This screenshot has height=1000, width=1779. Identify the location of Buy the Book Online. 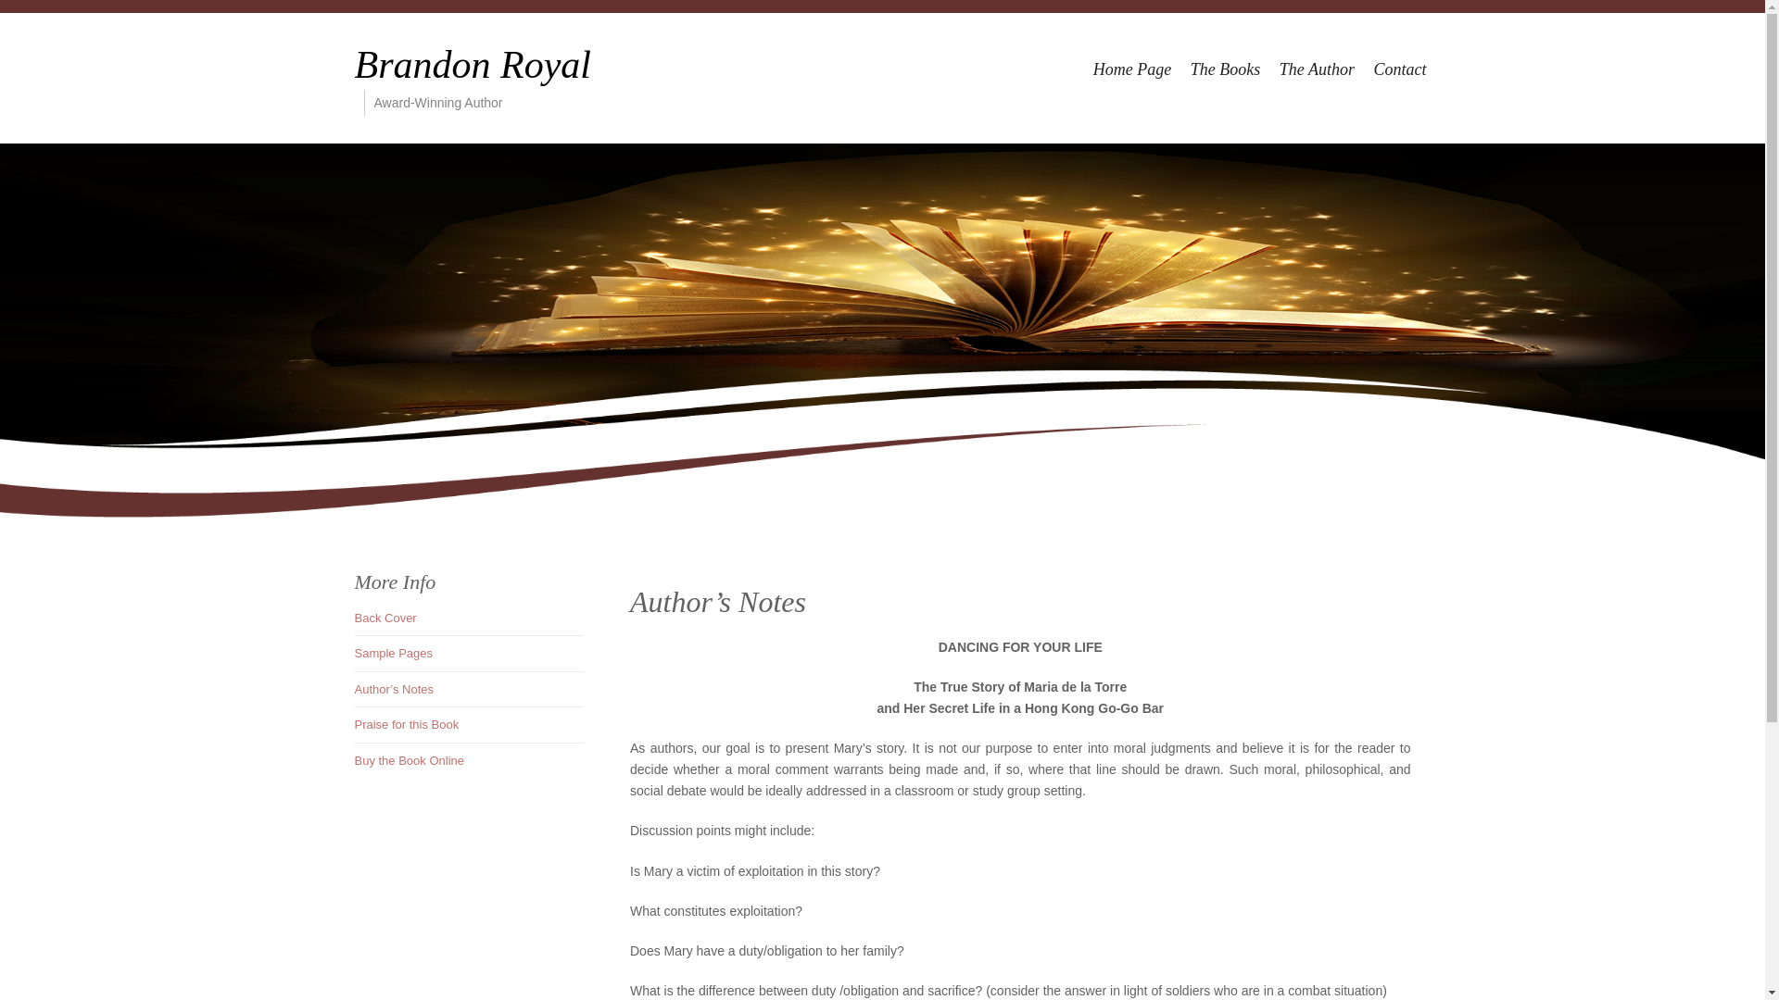
(410, 761).